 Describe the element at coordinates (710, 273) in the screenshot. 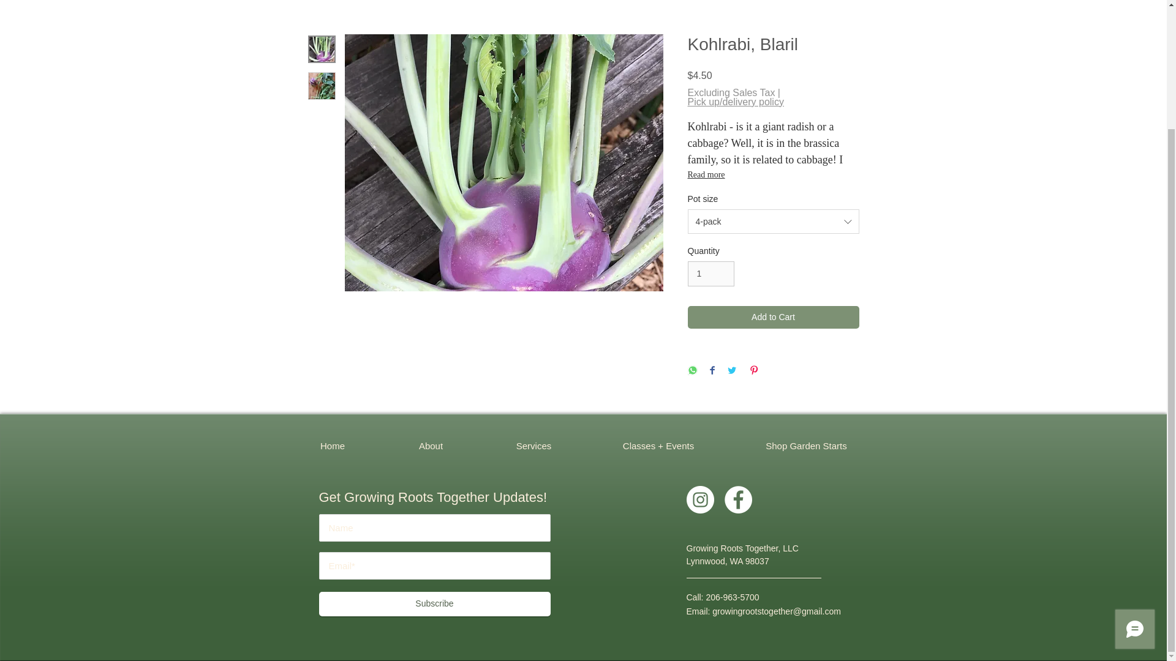

I see `1` at that location.